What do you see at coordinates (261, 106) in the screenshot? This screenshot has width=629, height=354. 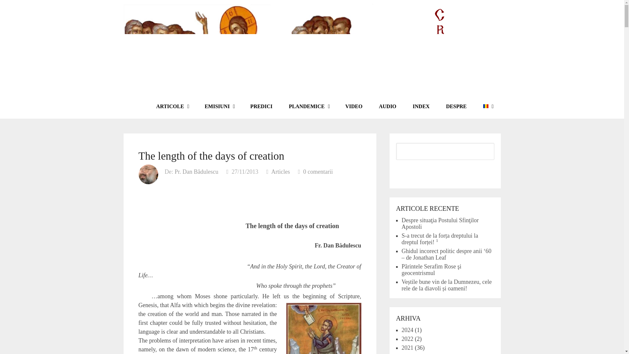 I see `PREDICI` at bounding box center [261, 106].